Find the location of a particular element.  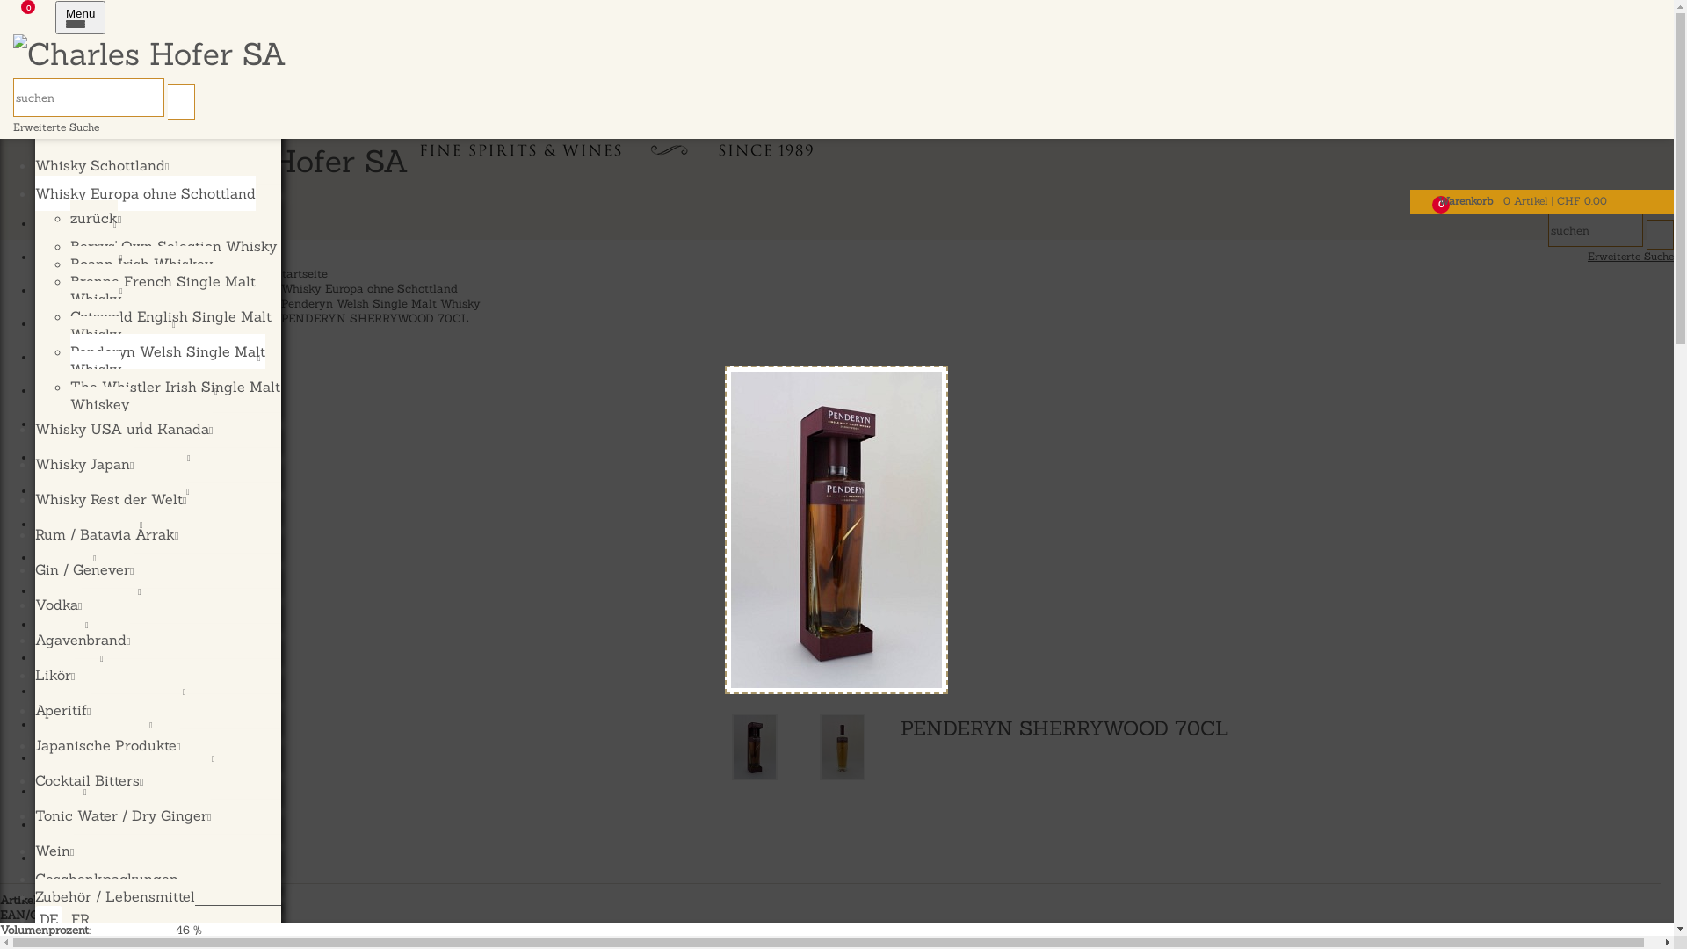

Whisky Rest der Welt is located at coordinates (111, 499).